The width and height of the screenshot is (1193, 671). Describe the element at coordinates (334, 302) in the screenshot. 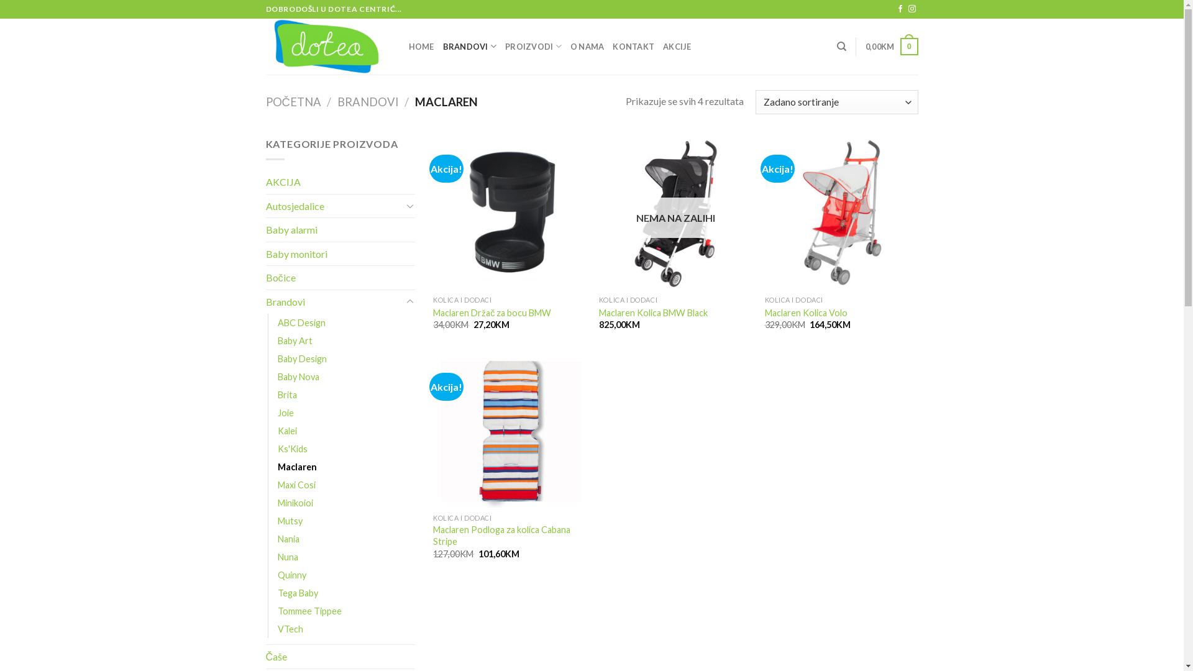

I see `Brandovi` at that location.